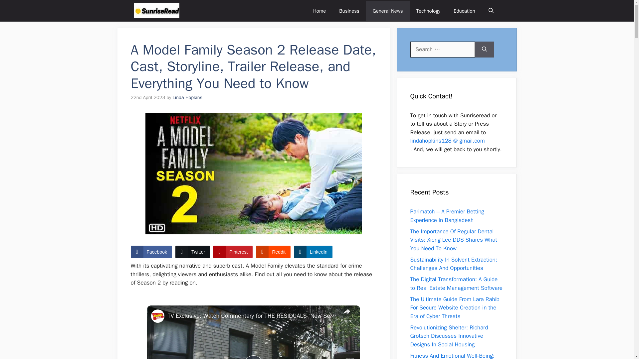 Image resolution: width=639 pixels, height=359 pixels. Describe the element at coordinates (442, 49) in the screenshot. I see `Search for:` at that location.